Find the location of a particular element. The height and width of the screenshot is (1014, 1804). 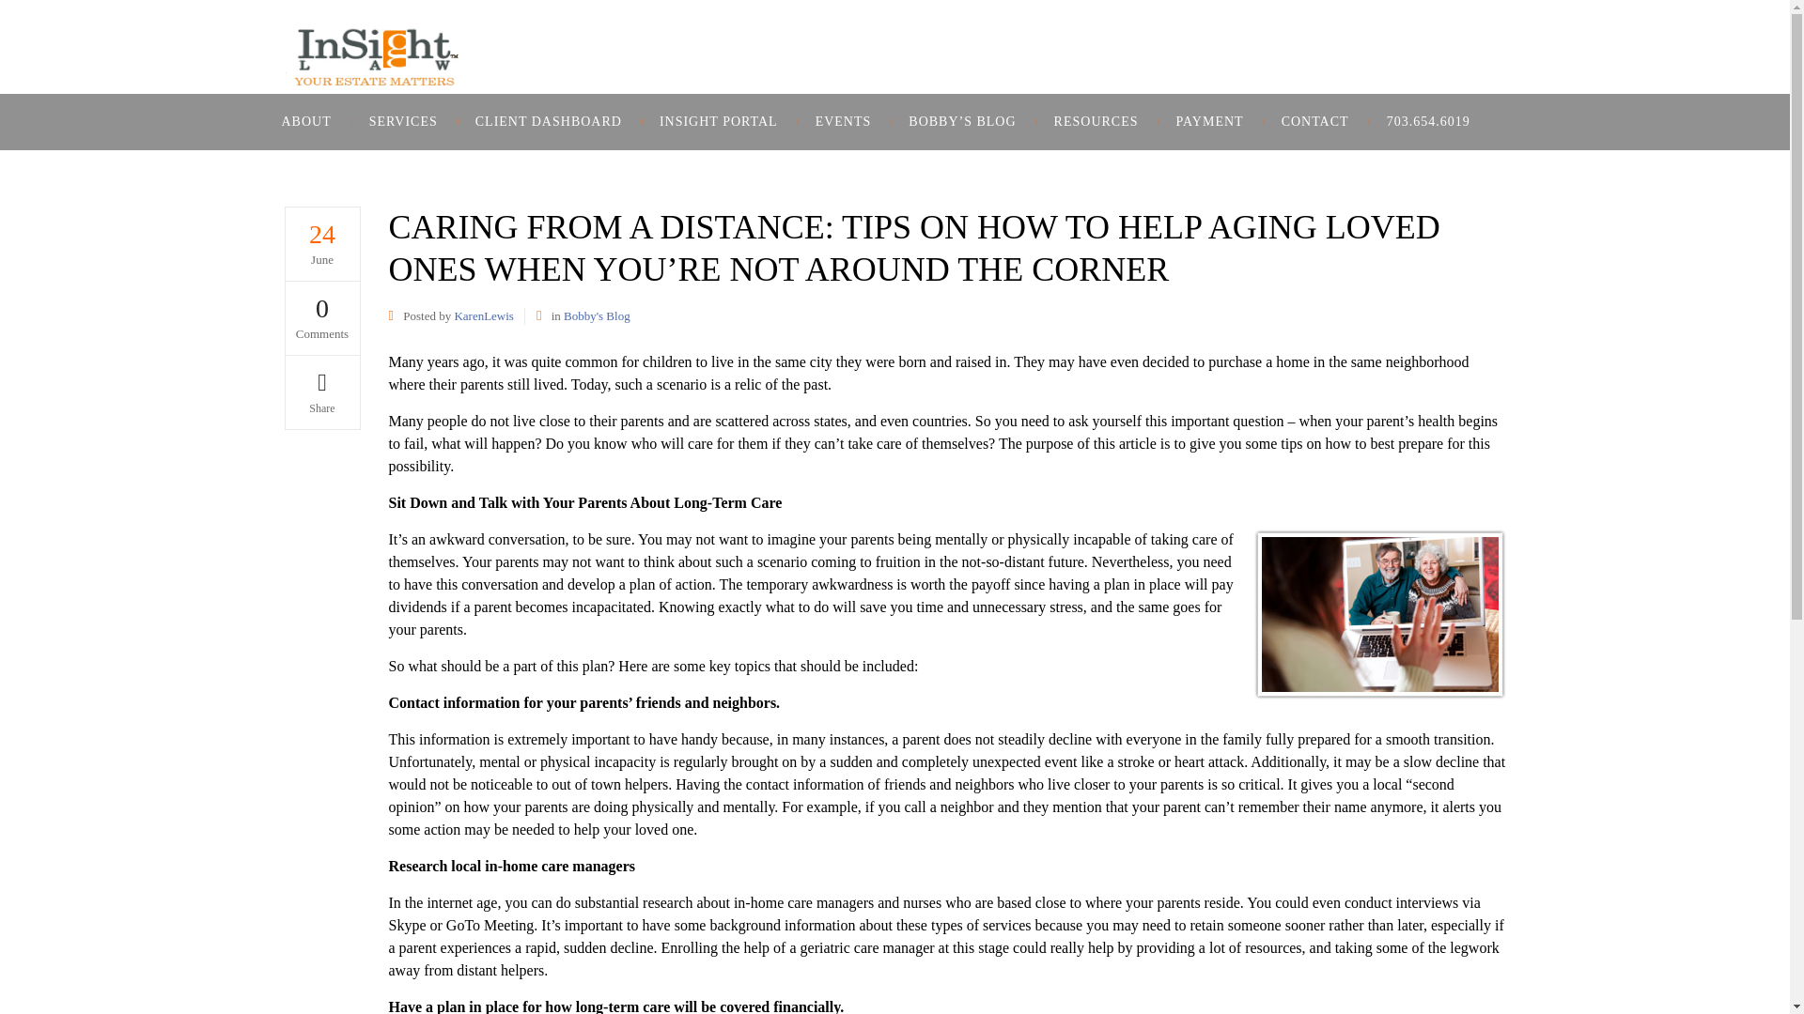

ABOUT is located at coordinates (316, 122).